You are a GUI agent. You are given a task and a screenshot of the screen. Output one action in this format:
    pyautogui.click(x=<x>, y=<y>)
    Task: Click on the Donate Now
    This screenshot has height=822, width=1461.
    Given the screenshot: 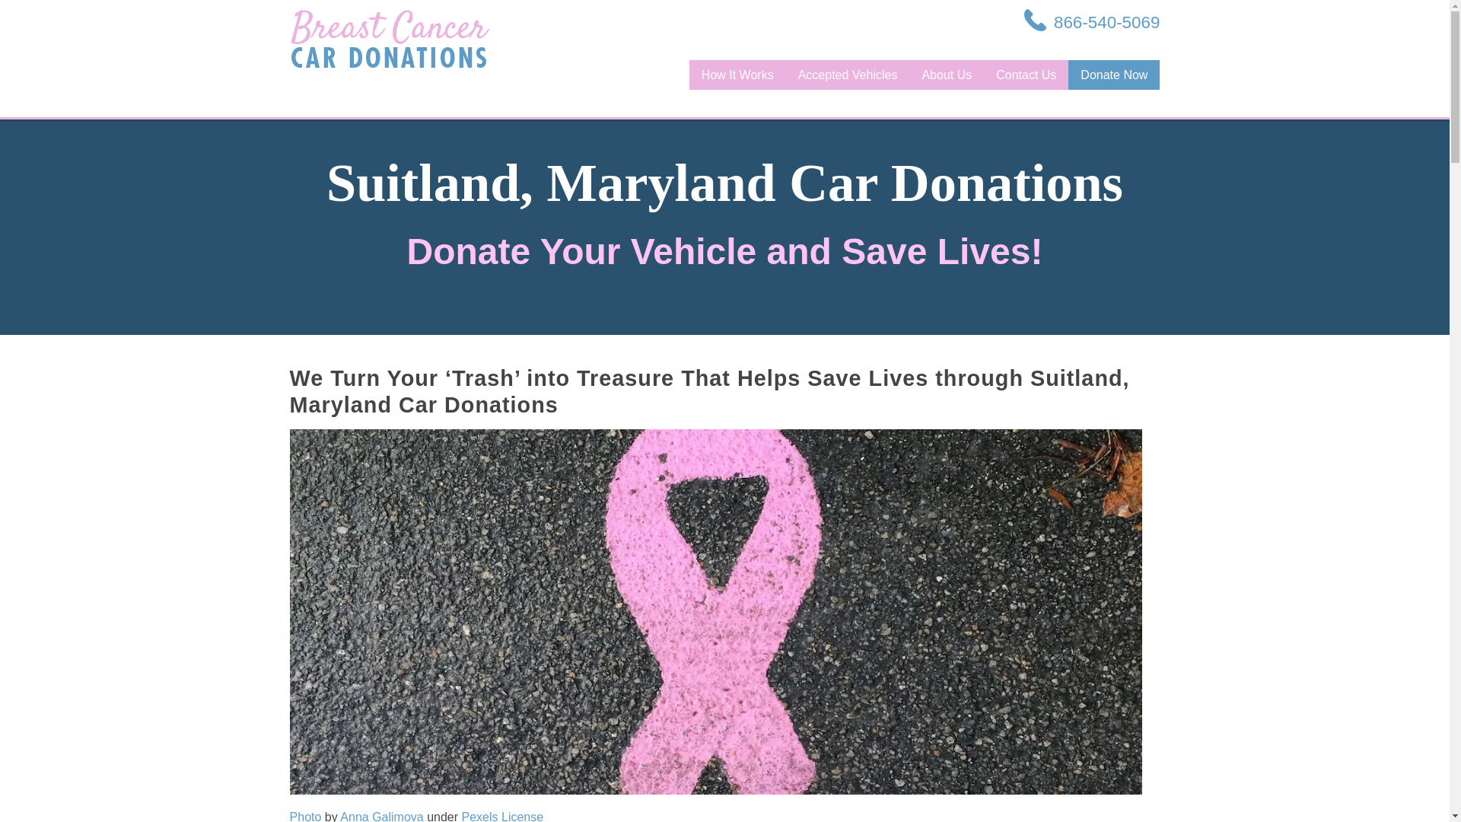 What is the action you would take?
    pyautogui.click(x=1114, y=75)
    